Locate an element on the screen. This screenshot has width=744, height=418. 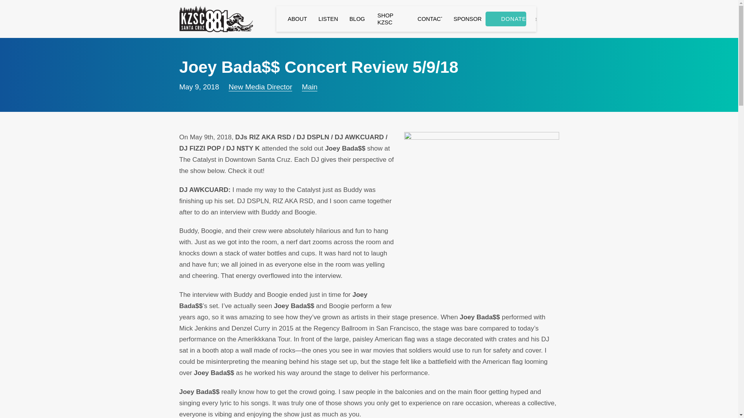
ABOUT is located at coordinates (291, 19).